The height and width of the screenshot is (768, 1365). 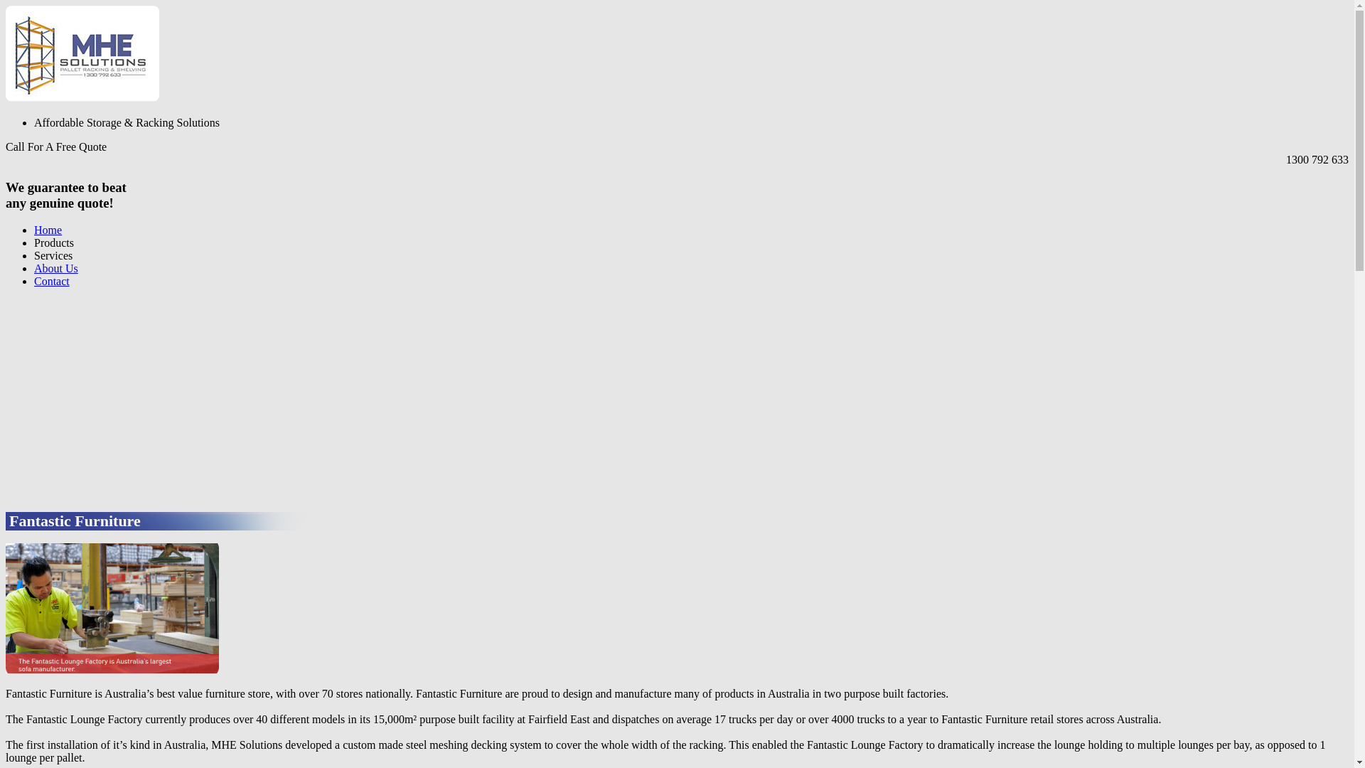 What do you see at coordinates (432, 399) in the screenshot?
I see `Advertisement` at bounding box center [432, 399].